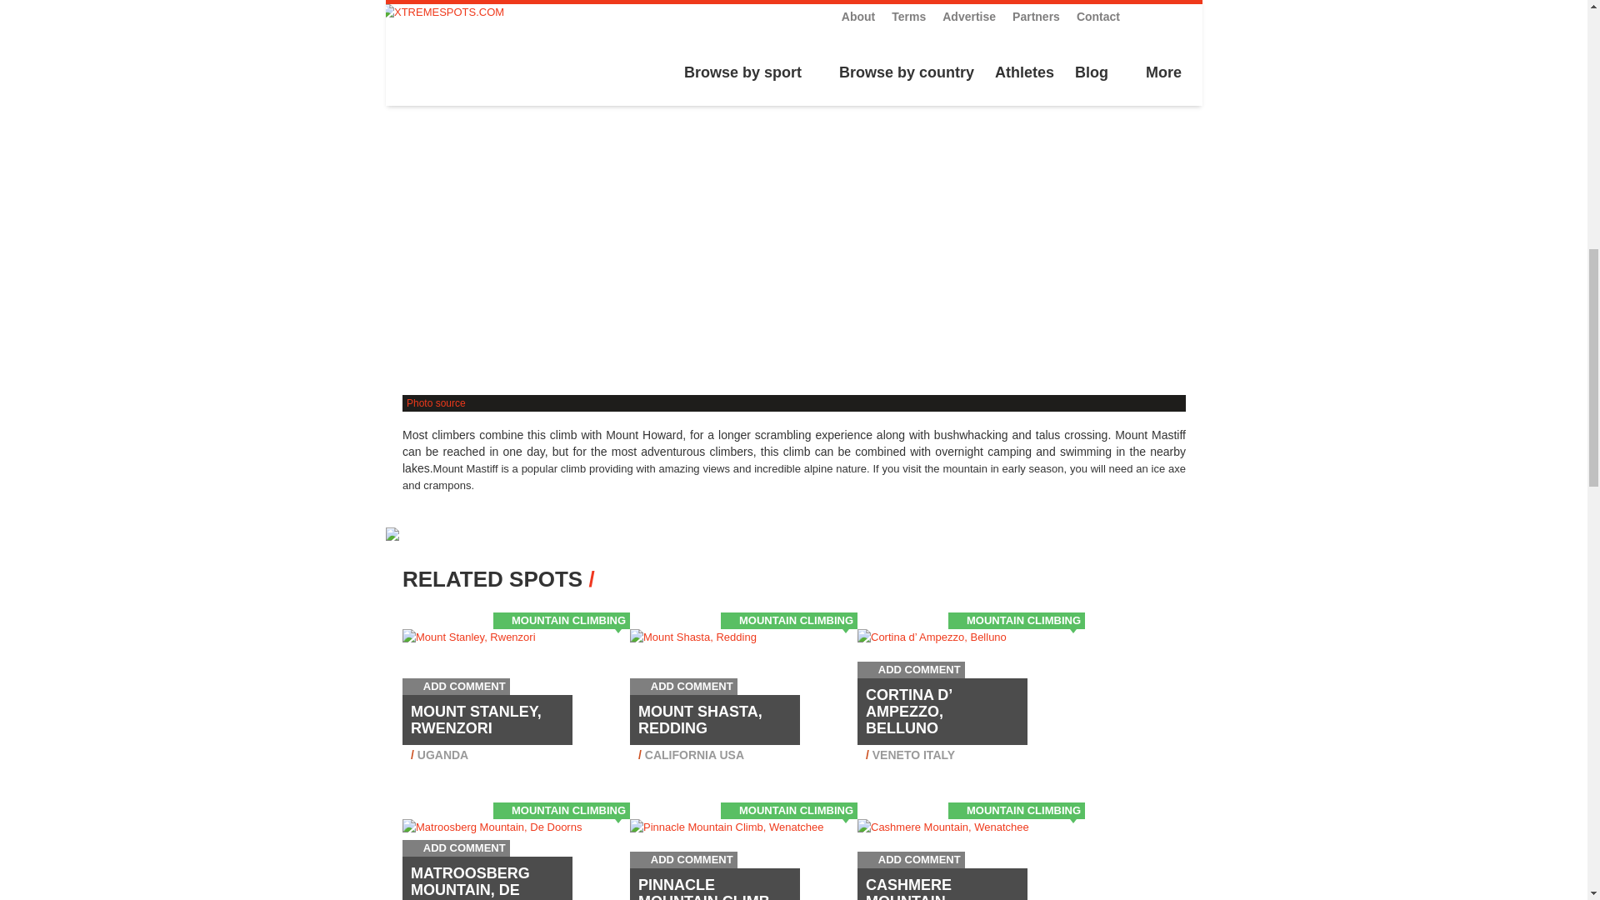 Image resolution: width=1600 pixels, height=900 pixels. What do you see at coordinates (435, 403) in the screenshot?
I see `Photo source` at bounding box center [435, 403].